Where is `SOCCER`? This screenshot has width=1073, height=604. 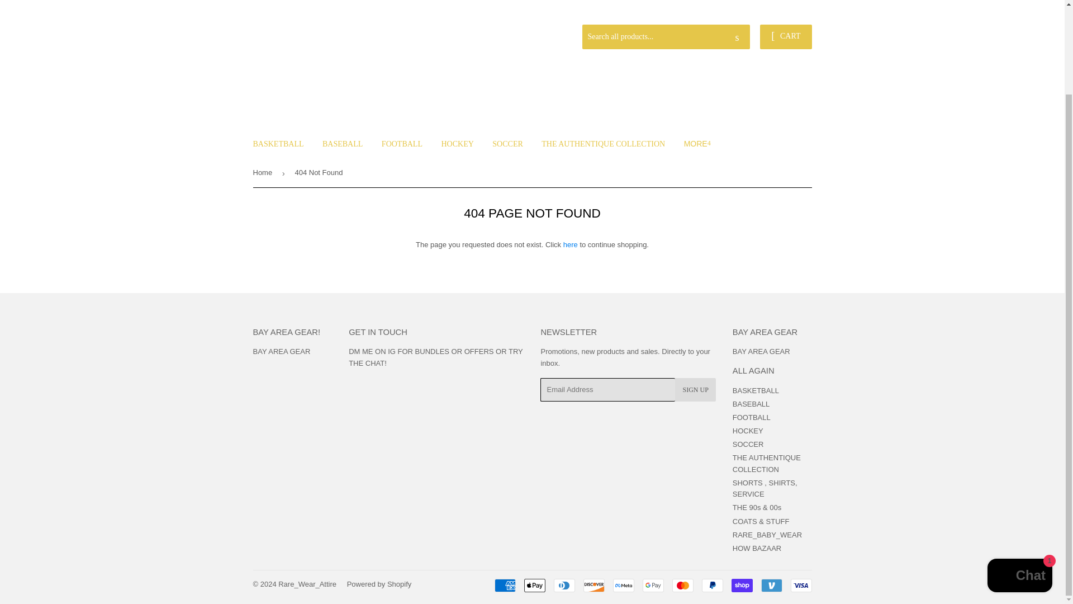 SOCCER is located at coordinates (507, 144).